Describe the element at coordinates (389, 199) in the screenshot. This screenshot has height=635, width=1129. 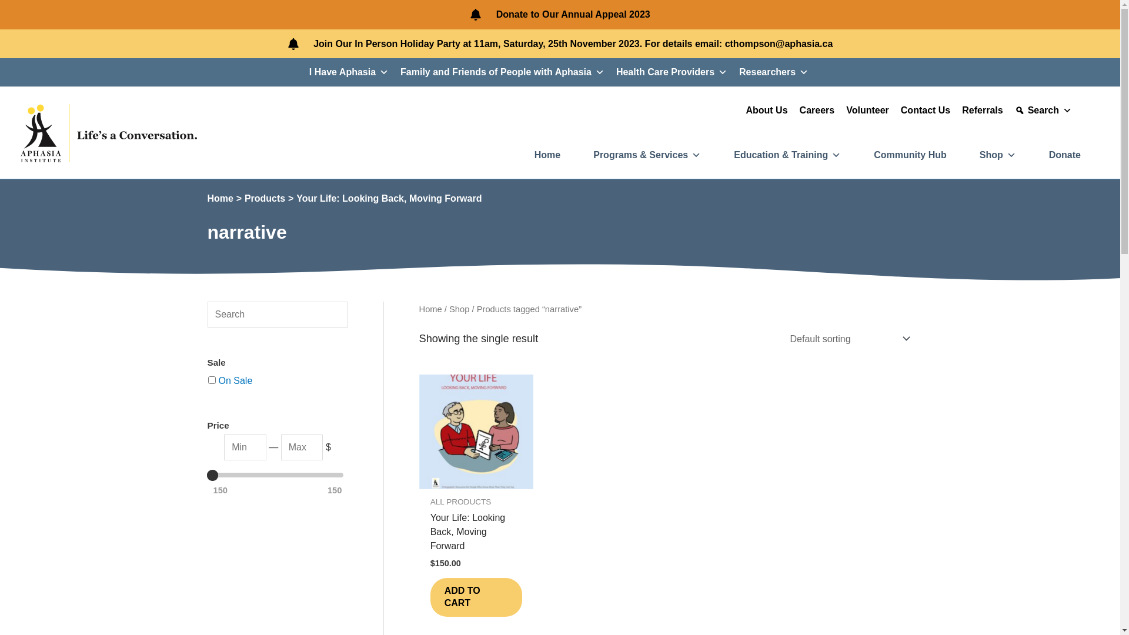
I see `Your Life: Looking Back, Moving Forward` at that location.